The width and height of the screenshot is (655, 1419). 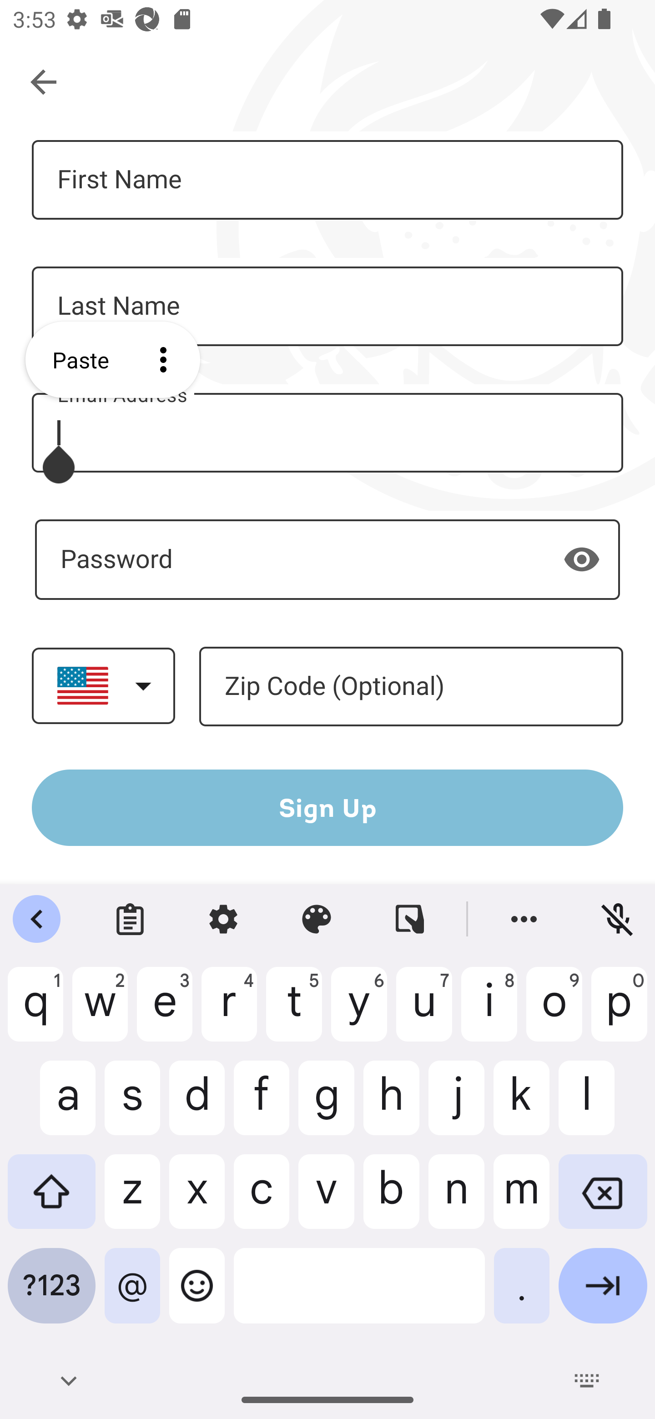 I want to click on Last Name - Required, so click(x=327, y=307).